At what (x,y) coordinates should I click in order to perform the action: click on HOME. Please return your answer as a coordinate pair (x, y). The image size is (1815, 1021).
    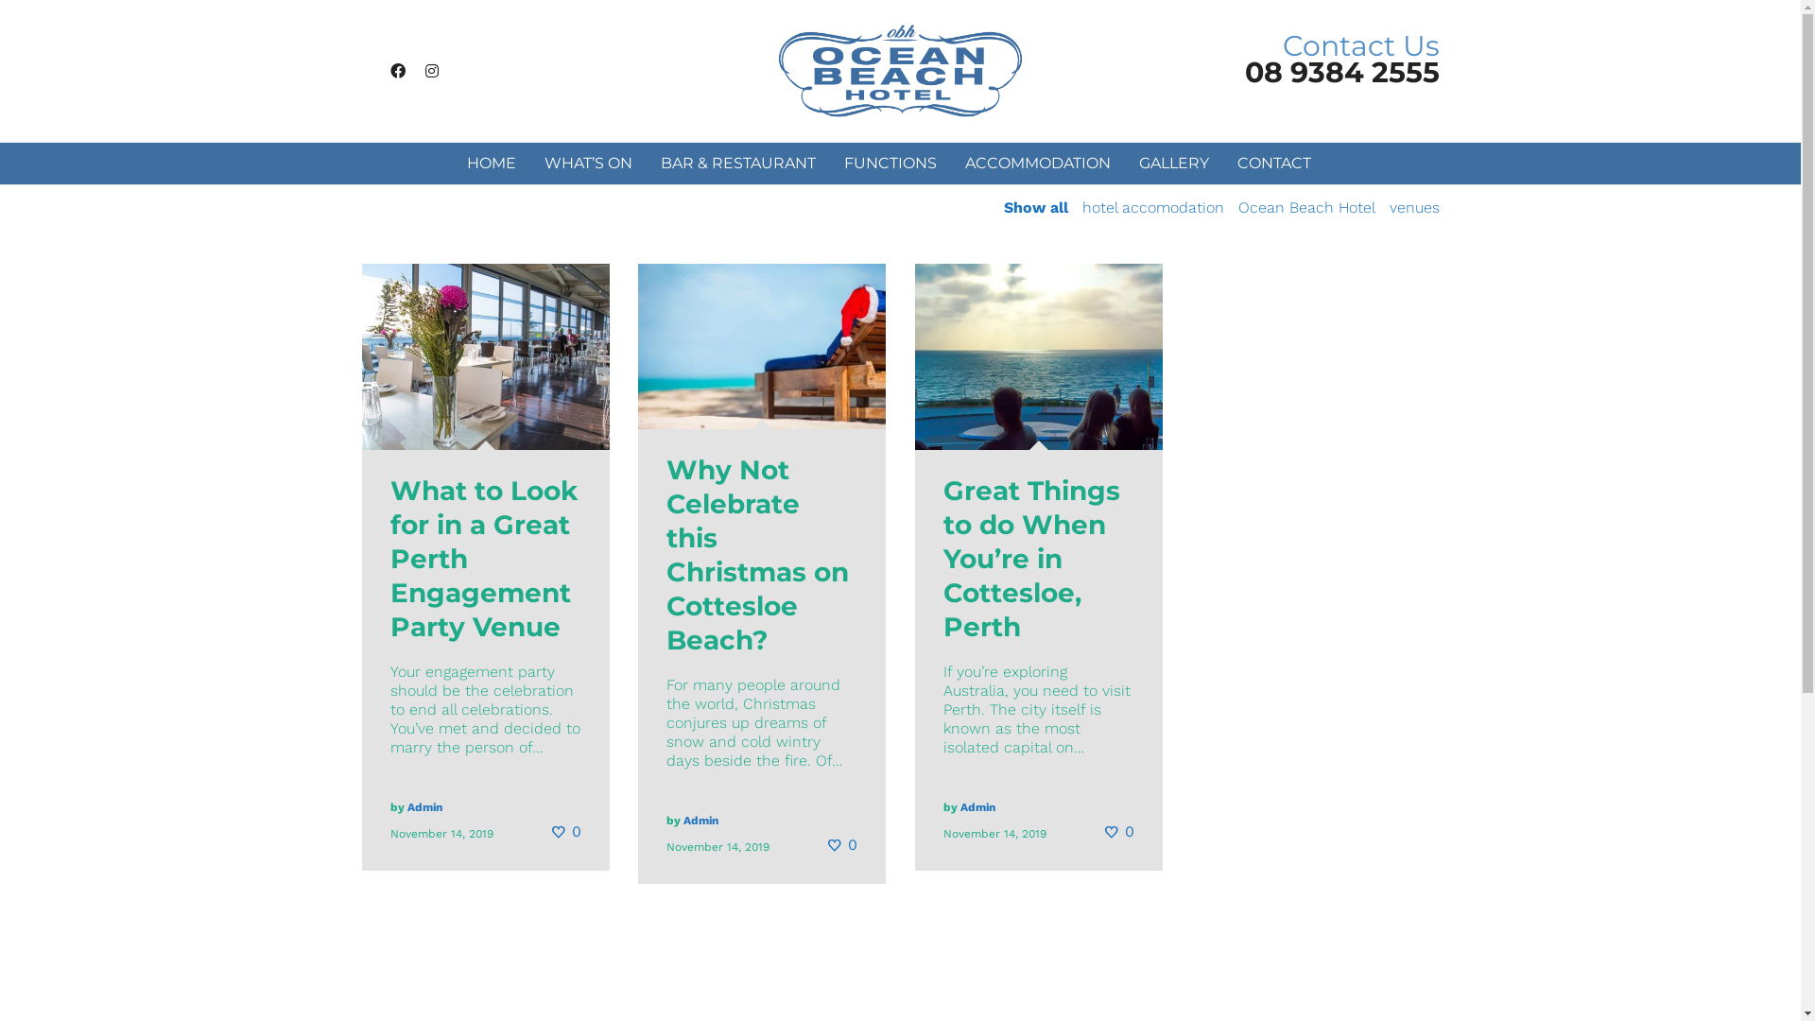
    Looking at the image, I should click on (492, 164).